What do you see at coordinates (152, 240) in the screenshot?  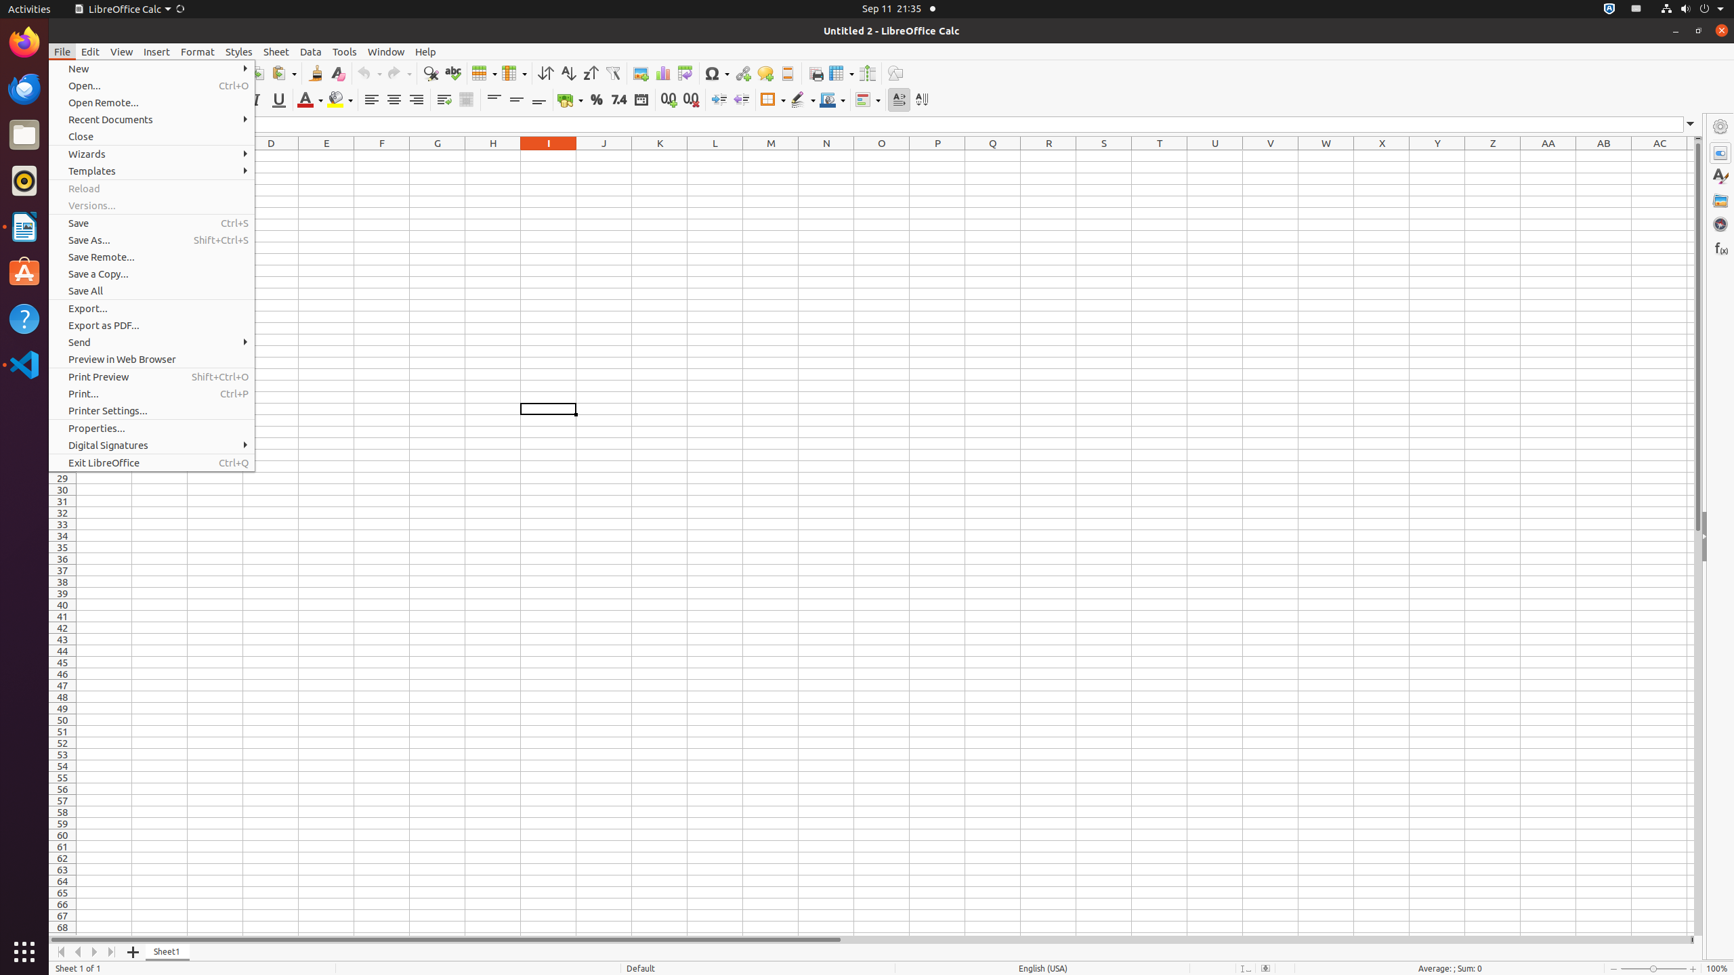 I see `Save As...` at bounding box center [152, 240].